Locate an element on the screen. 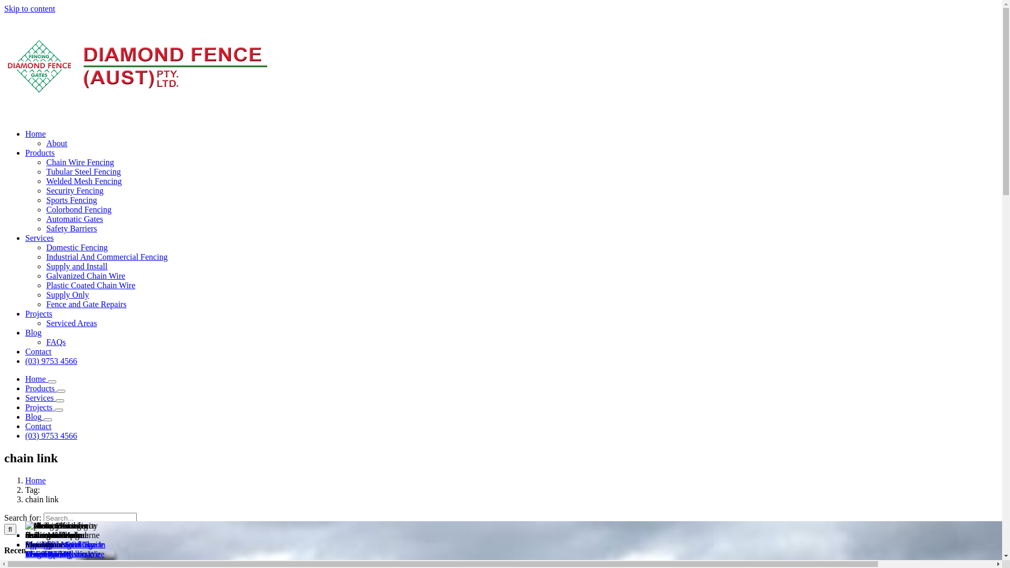  Products is located at coordinates (40, 153).